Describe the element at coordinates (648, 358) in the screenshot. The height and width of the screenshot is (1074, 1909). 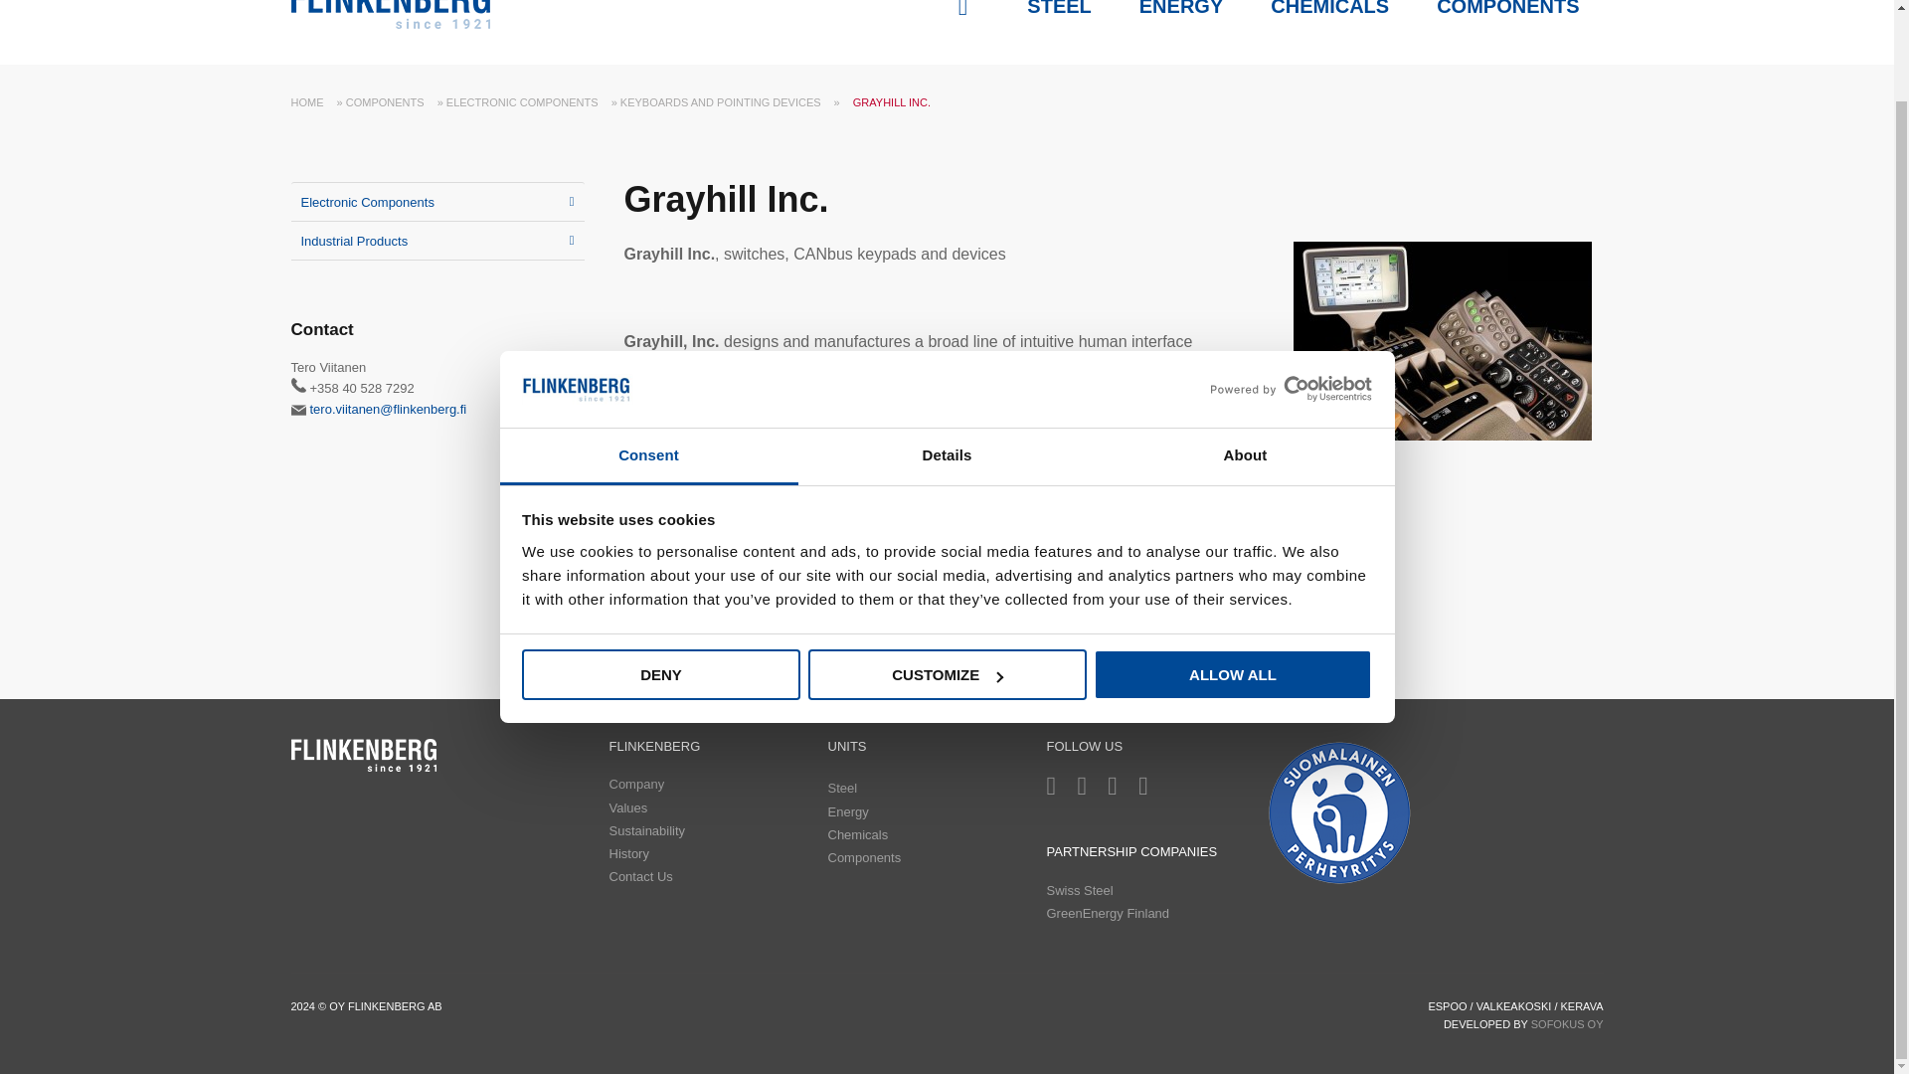
I see `Consent` at that location.